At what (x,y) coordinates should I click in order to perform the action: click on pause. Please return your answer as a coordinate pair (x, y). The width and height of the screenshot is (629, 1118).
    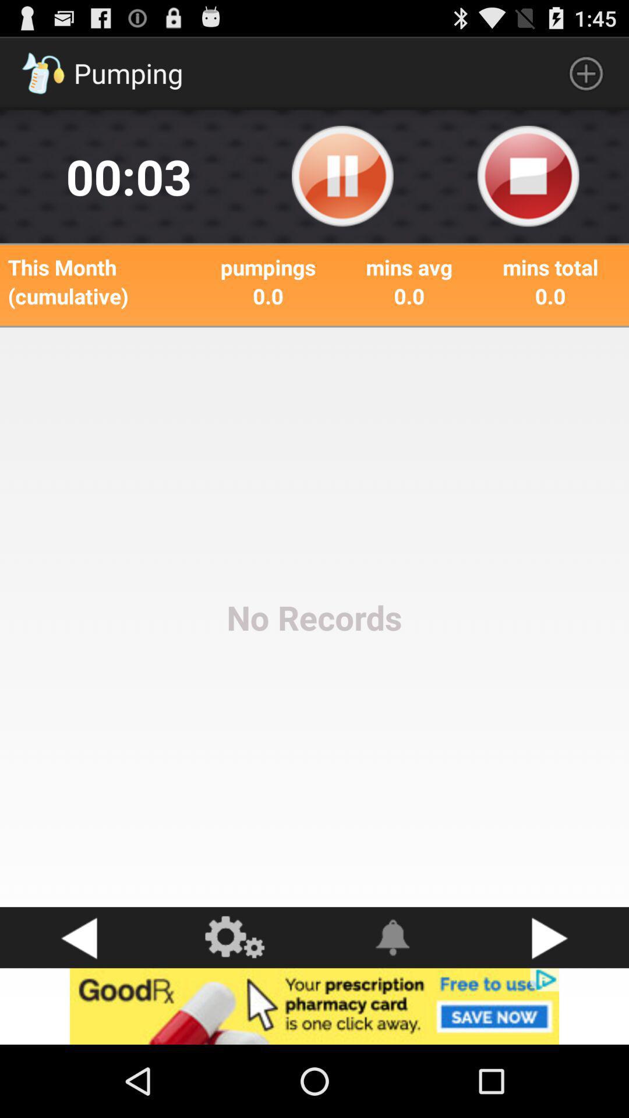
    Looking at the image, I should click on (342, 176).